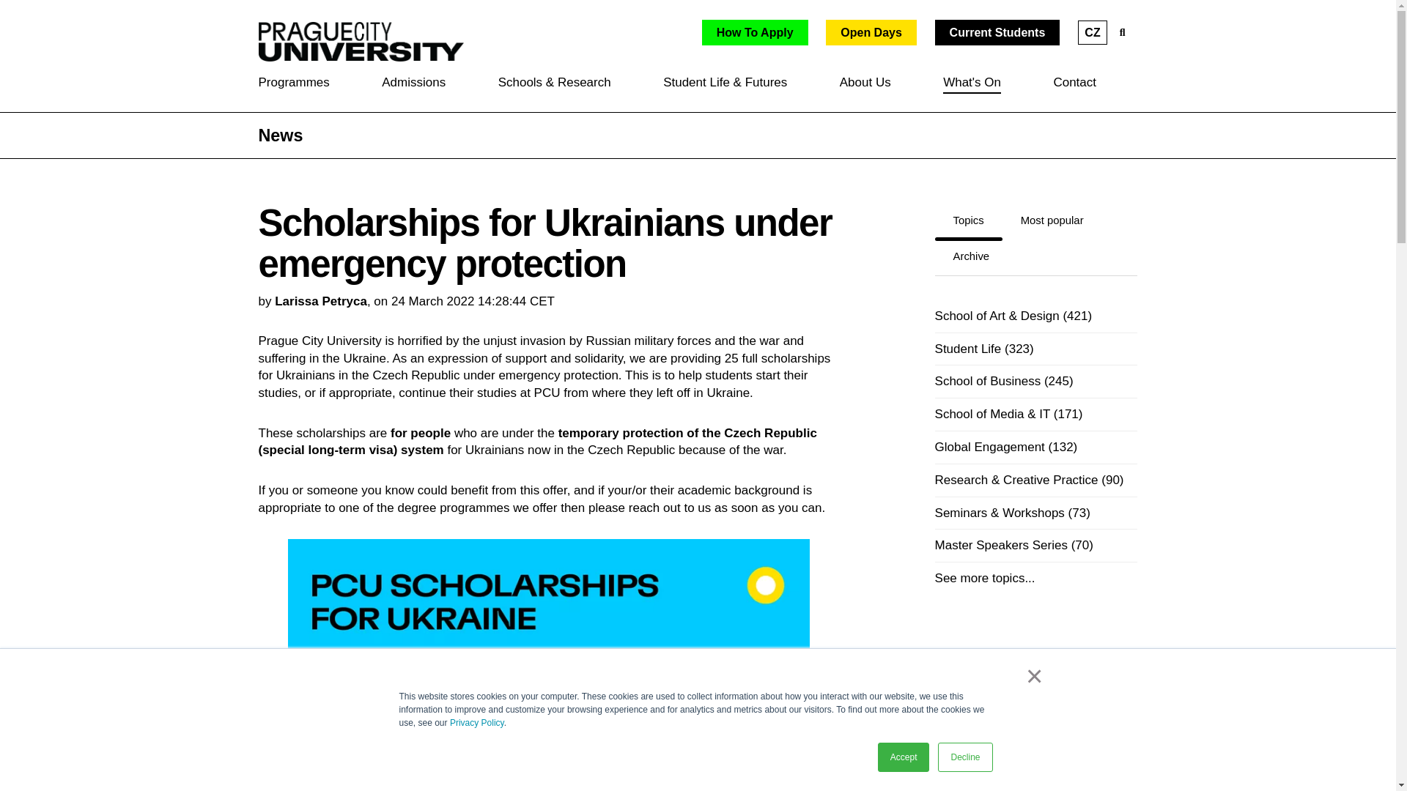 This screenshot has width=1407, height=791. I want to click on Admissions, so click(871, 32).